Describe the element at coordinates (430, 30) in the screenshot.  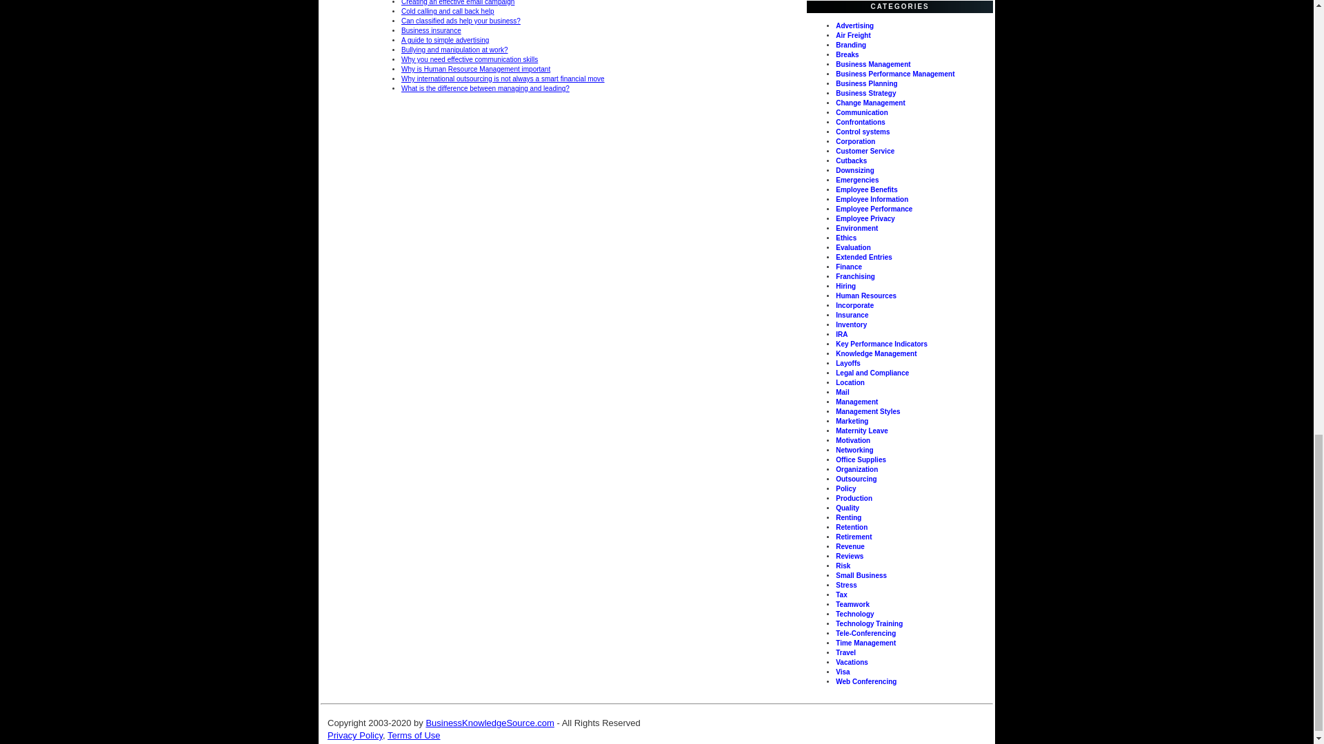
I see `Business insurance` at that location.